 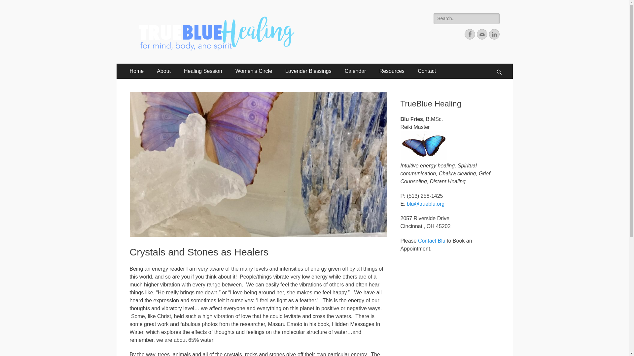 What do you see at coordinates (392, 71) in the screenshot?
I see `Resources` at bounding box center [392, 71].